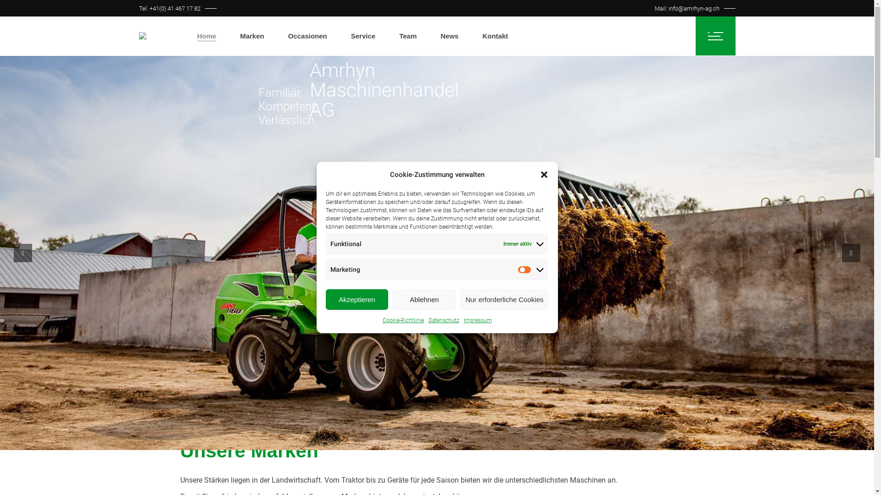  I want to click on Kontakt, so click(495, 36).